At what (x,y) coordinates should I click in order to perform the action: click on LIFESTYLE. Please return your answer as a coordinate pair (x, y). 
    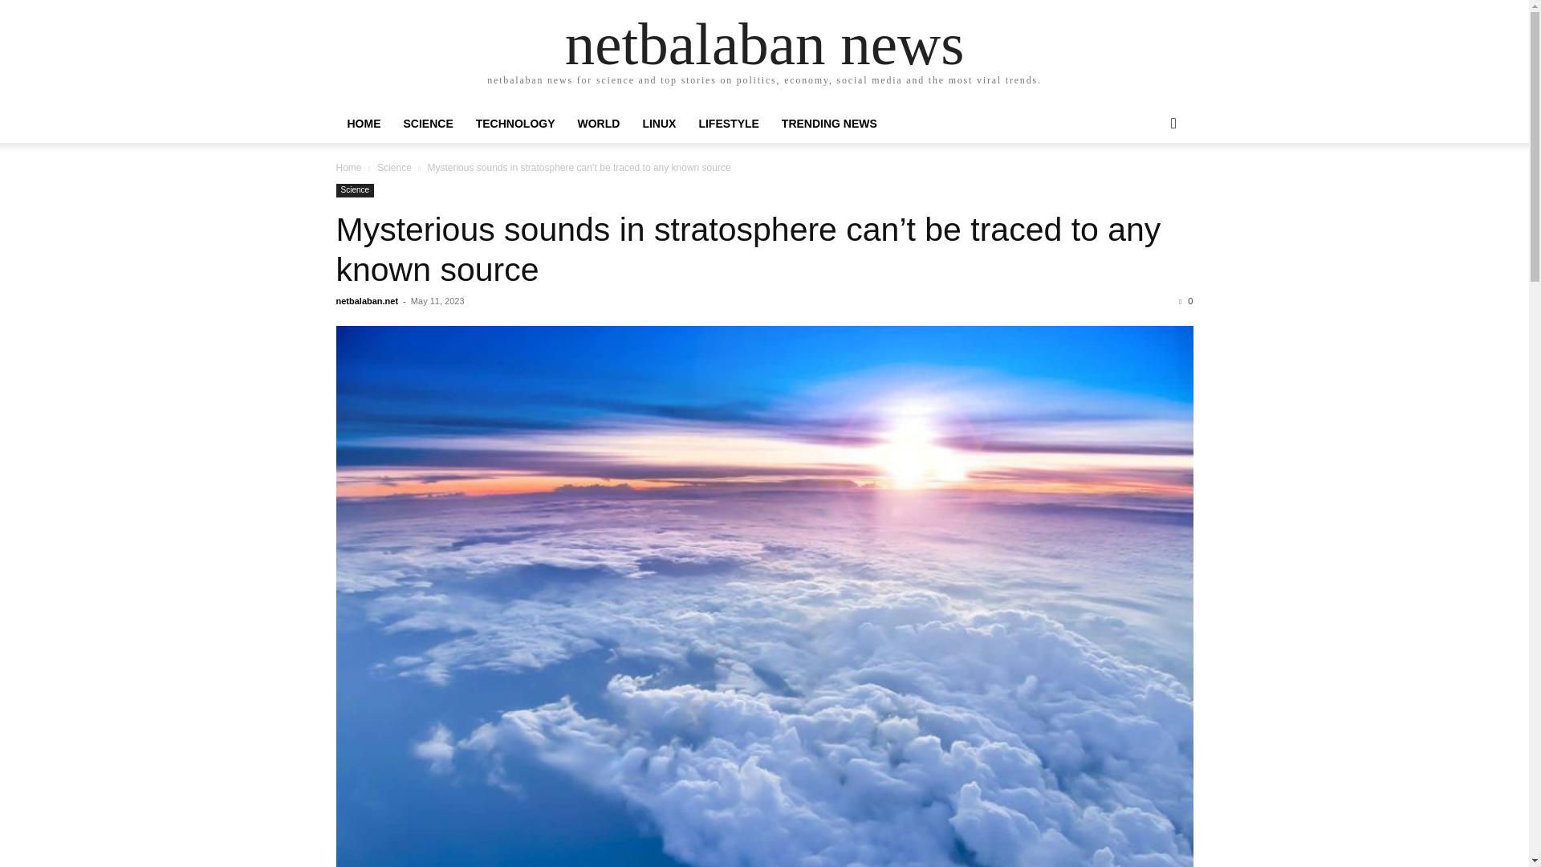
    Looking at the image, I should click on (728, 124).